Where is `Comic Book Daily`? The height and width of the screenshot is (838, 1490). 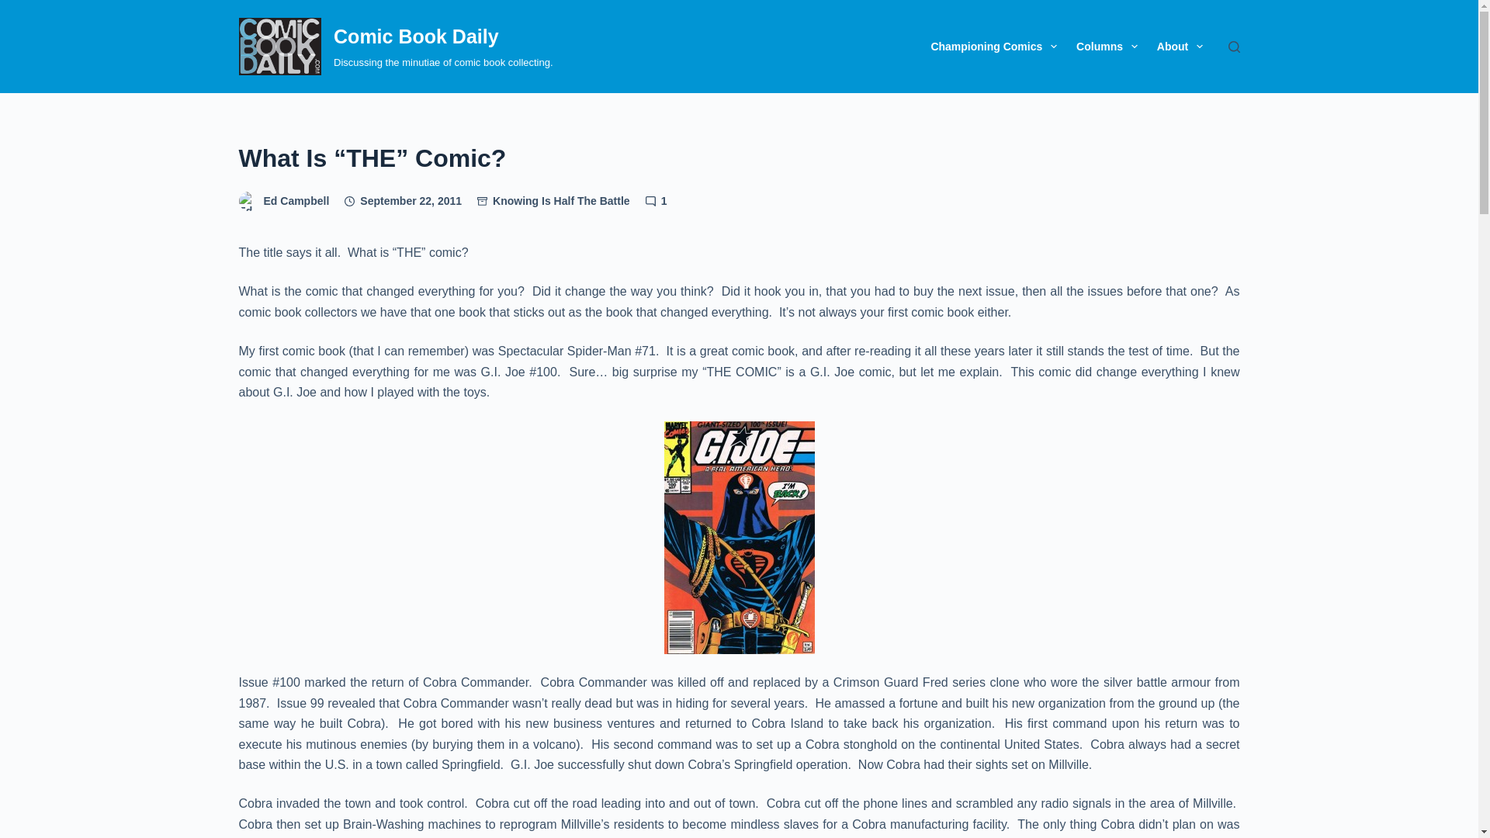 Comic Book Daily is located at coordinates (416, 36).